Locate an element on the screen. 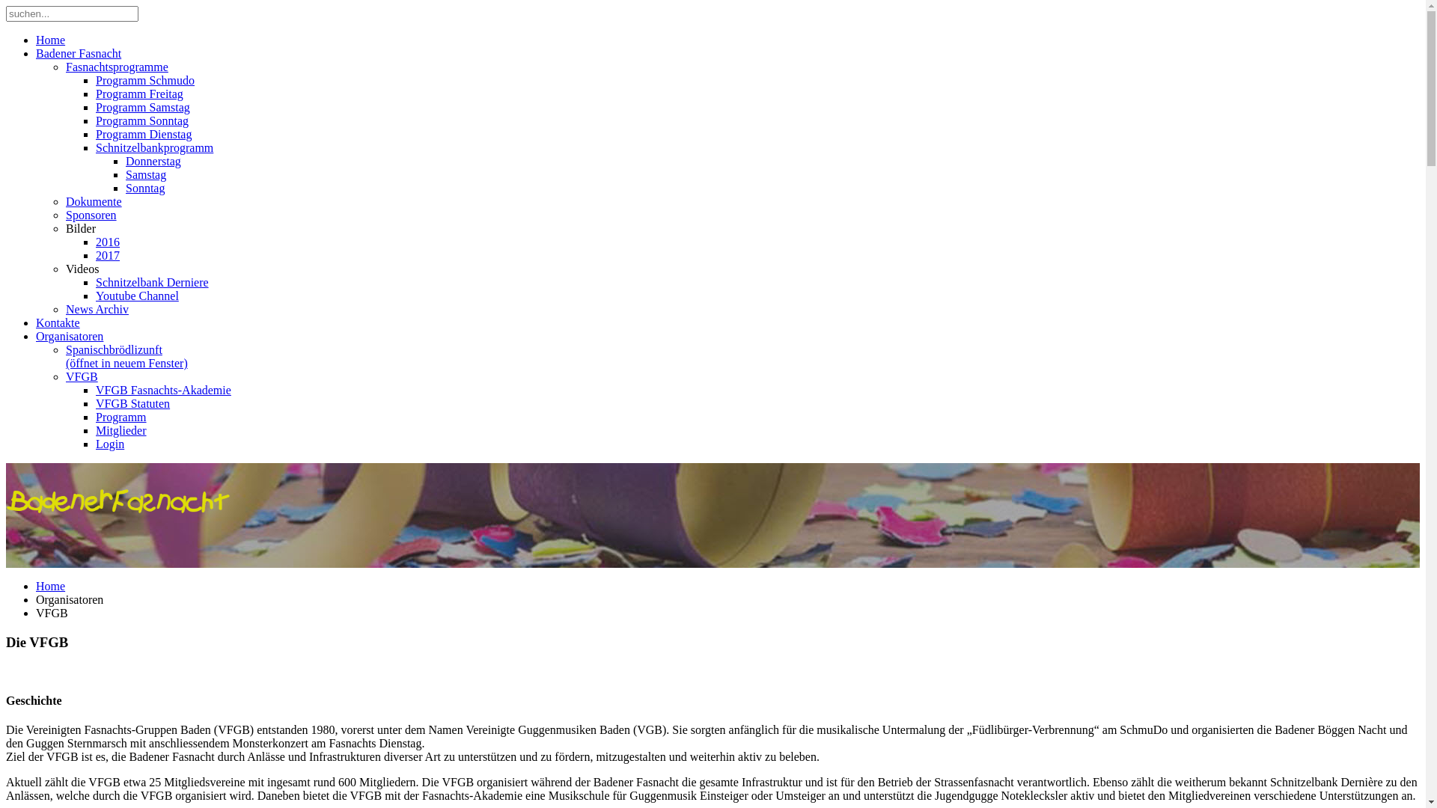 The height and width of the screenshot is (808, 1437). Programm Dienstag is located at coordinates (144, 135).